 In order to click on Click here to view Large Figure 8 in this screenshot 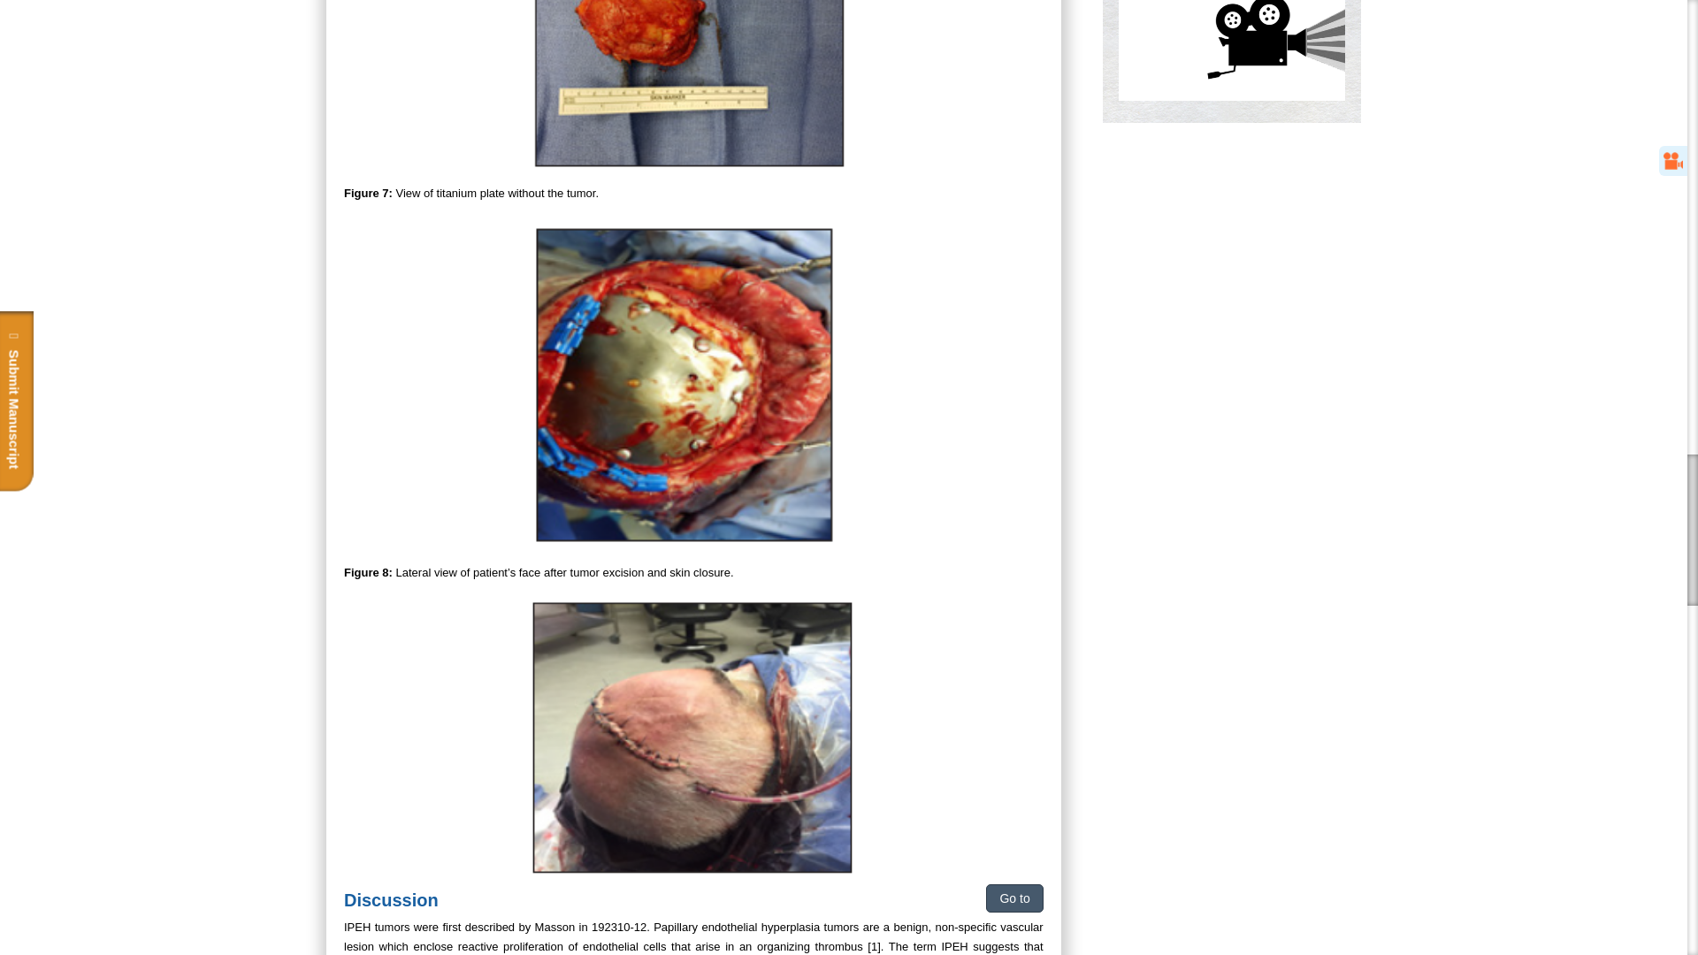, I will do `click(693, 736)`.